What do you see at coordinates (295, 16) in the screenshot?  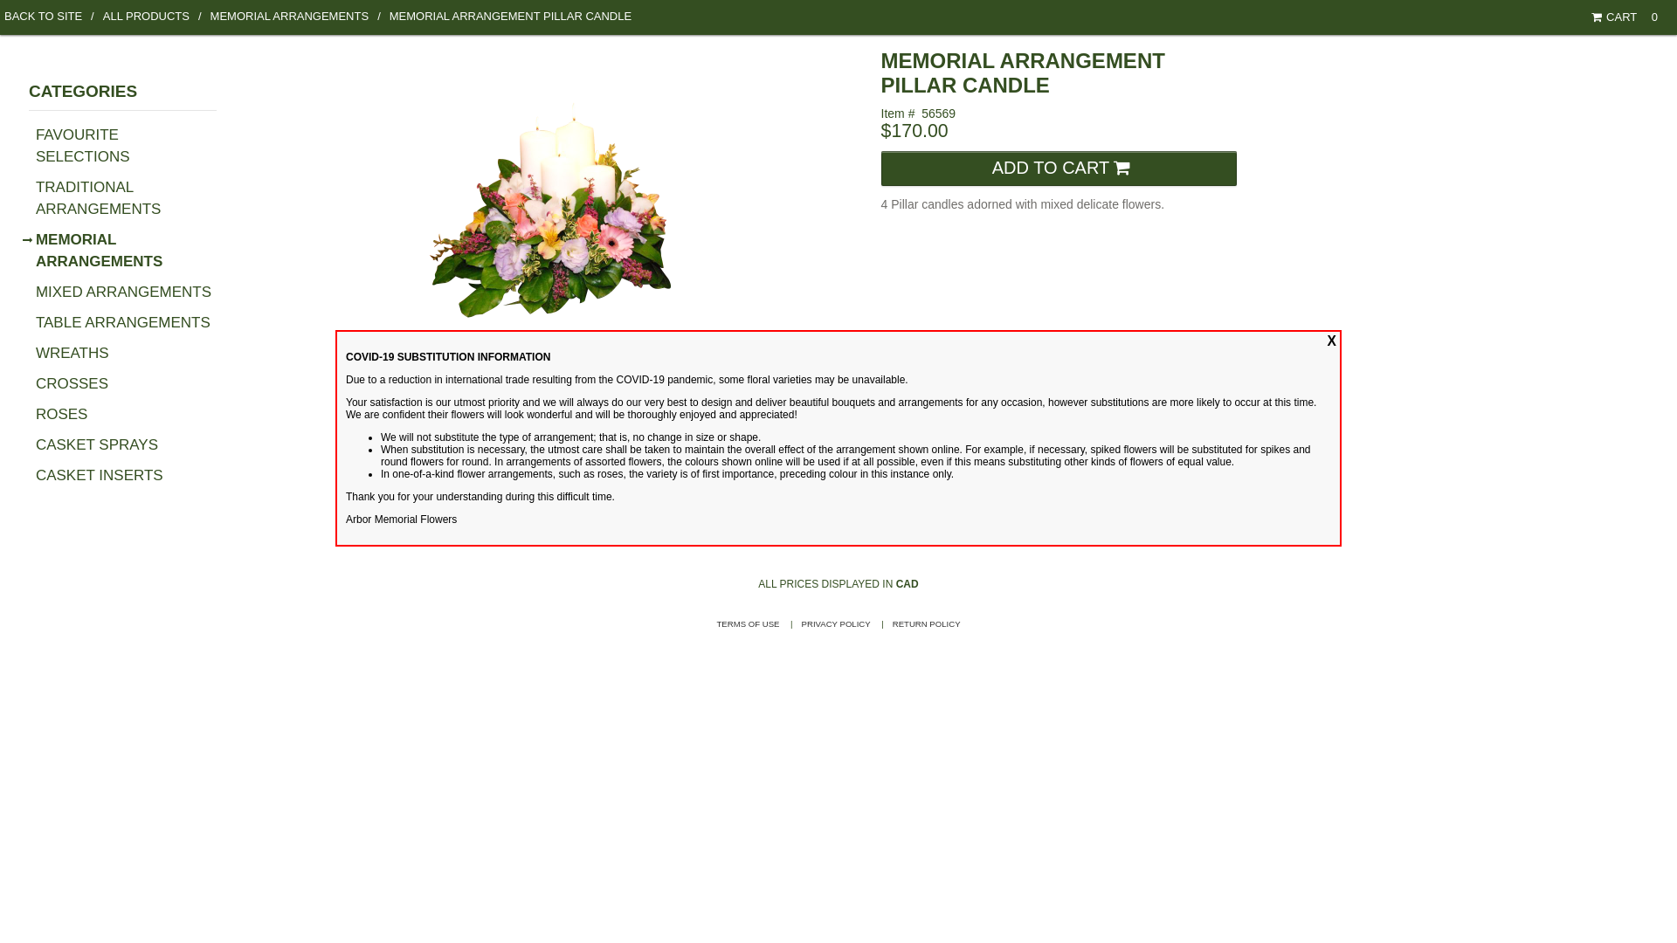 I see `MEMORIAL ARRANGEMENTS` at bounding box center [295, 16].